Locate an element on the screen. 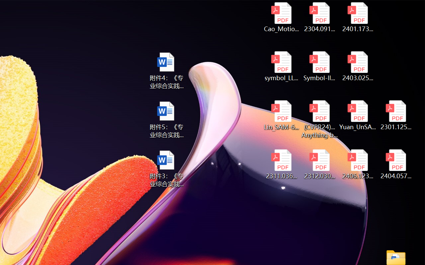 The image size is (425, 265). symbol_LLM.pdf is located at coordinates (281, 66).